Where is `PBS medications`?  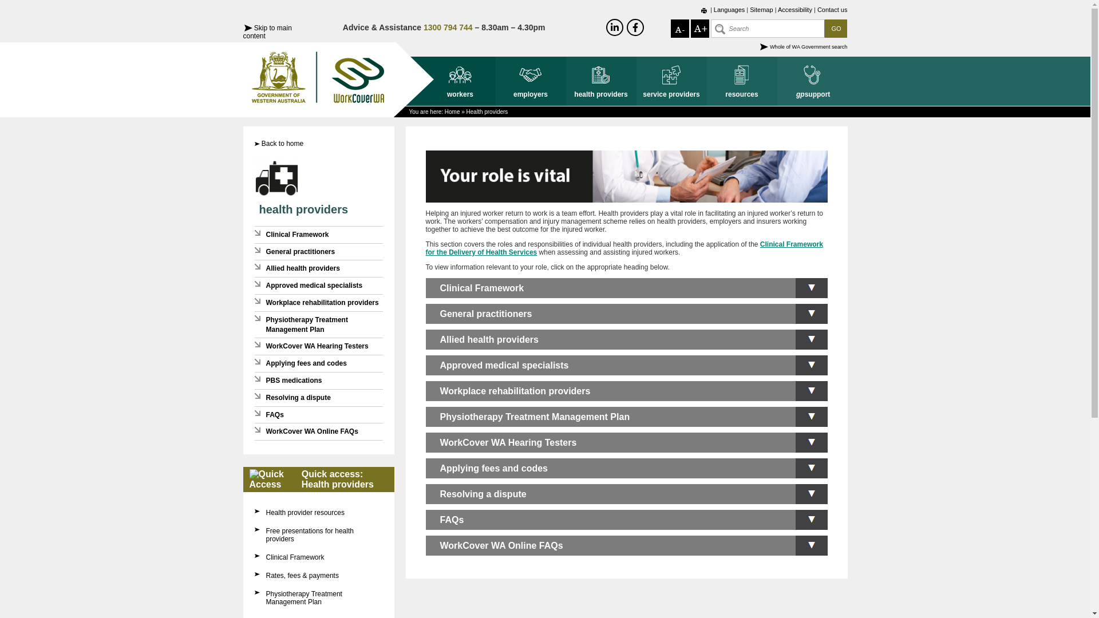
PBS medications is located at coordinates (294, 381).